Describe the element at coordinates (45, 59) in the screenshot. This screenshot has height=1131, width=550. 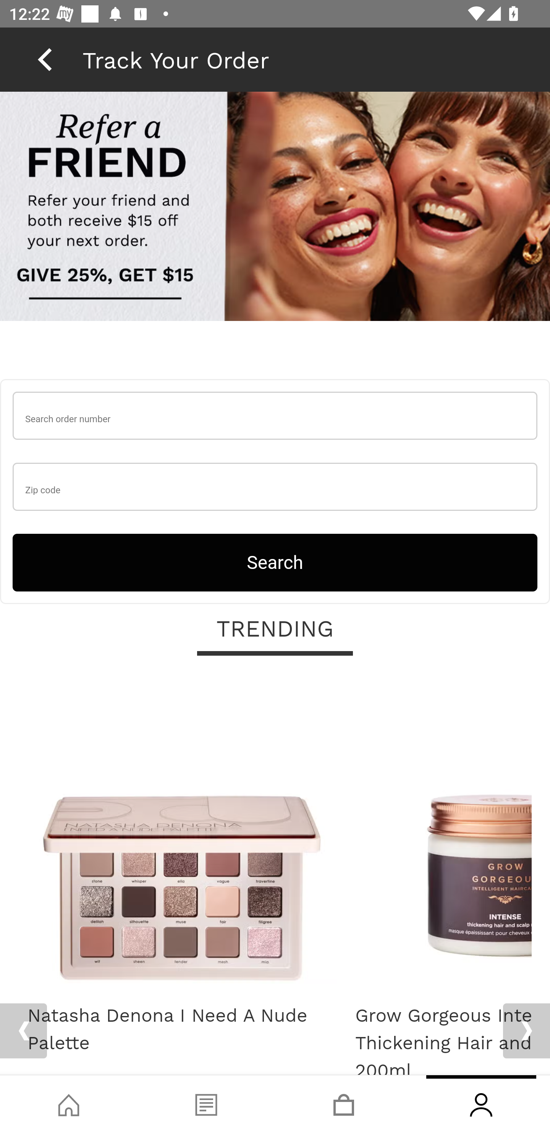
I see `back` at that location.